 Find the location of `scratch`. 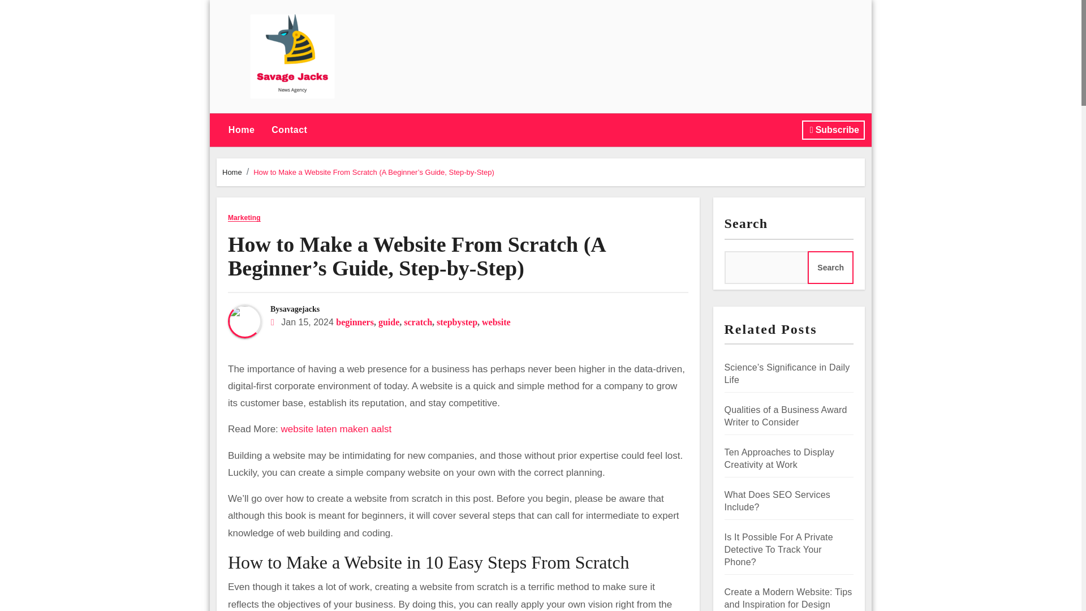

scratch is located at coordinates (418, 321).